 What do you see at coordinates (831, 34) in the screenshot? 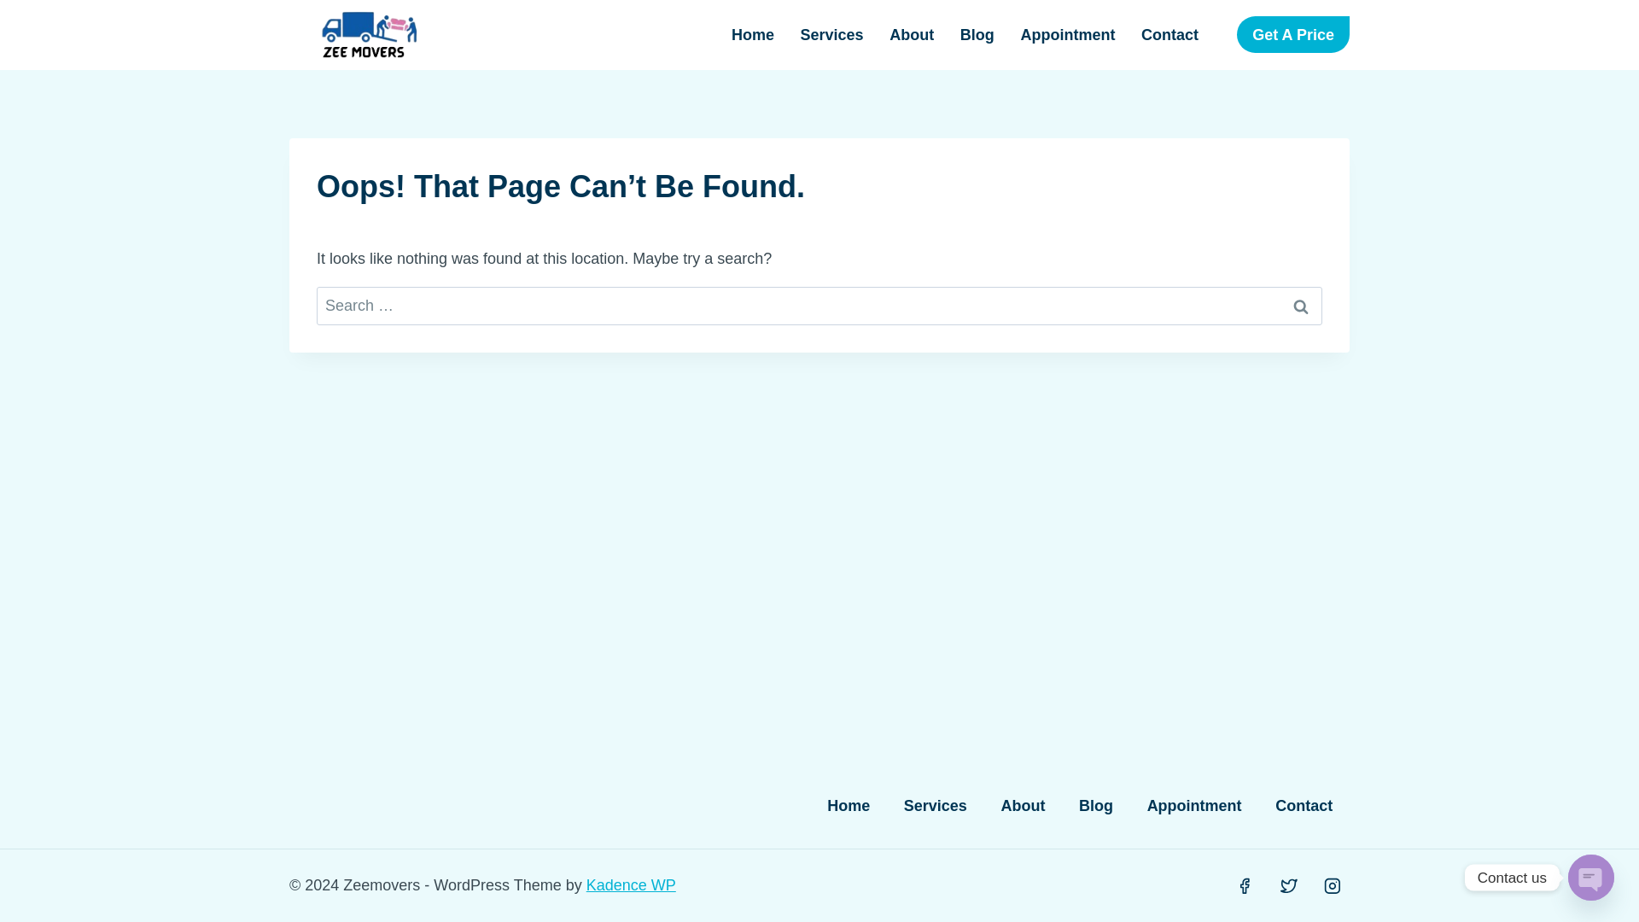
I see `Services` at bounding box center [831, 34].